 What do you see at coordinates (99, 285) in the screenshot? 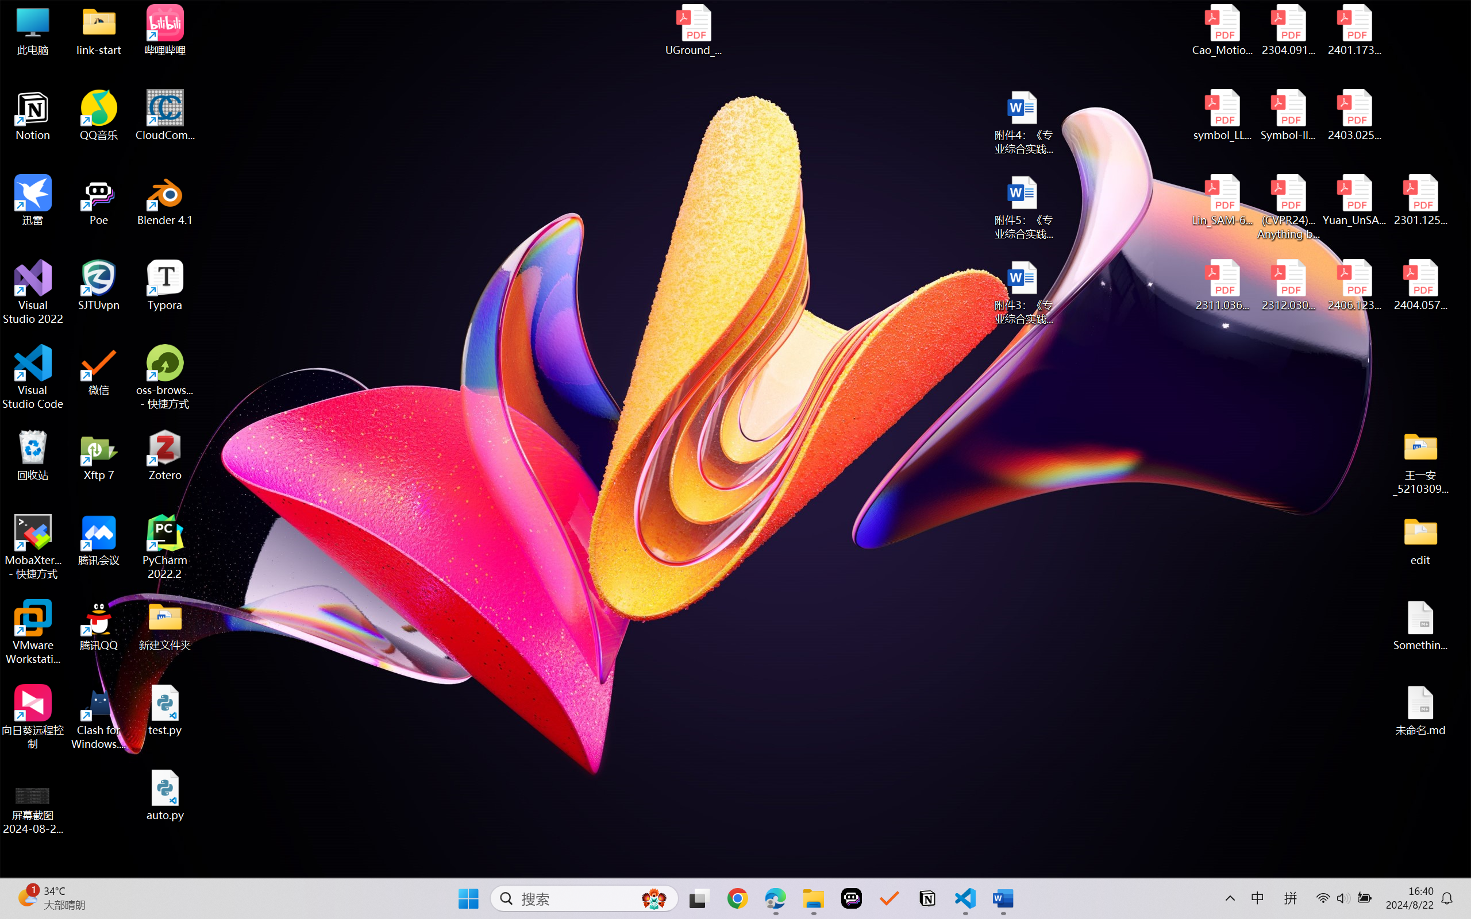
I see `SJTUvpn` at bounding box center [99, 285].